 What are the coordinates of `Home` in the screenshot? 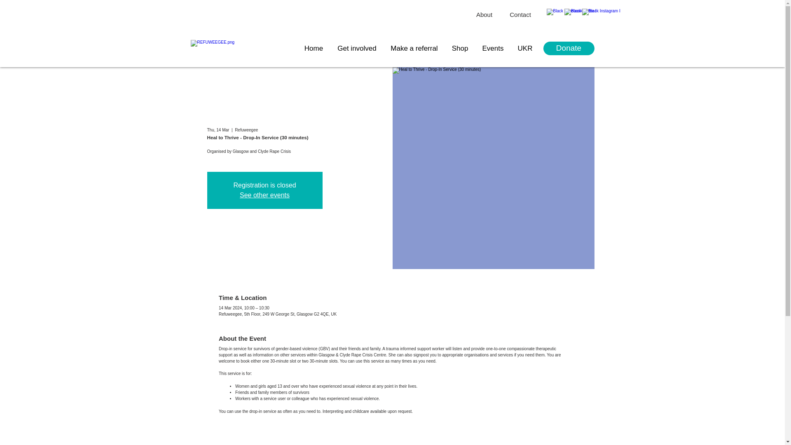 It's located at (314, 49).